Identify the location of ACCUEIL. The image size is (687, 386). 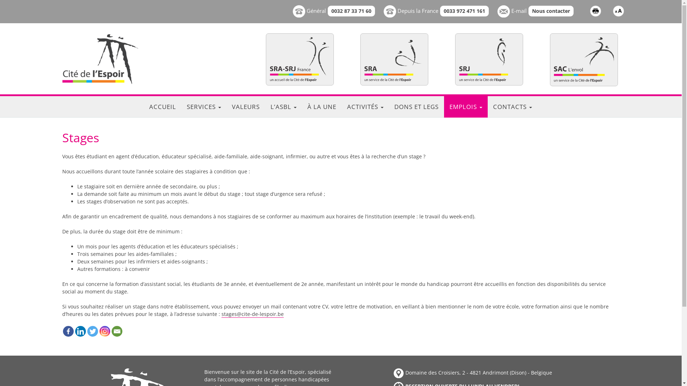
(162, 107).